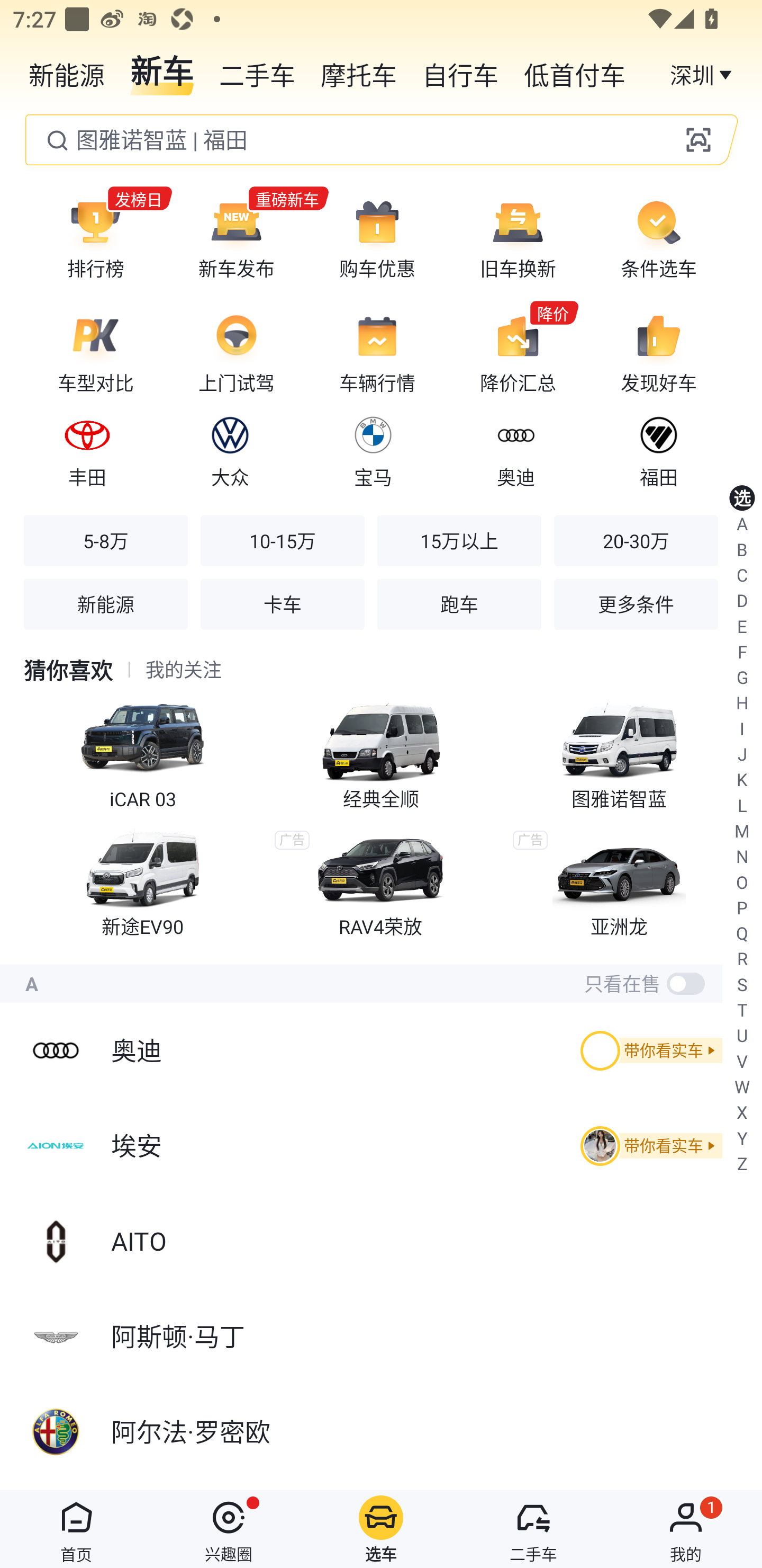  I want to click on 旧车换新, so click(518, 238).